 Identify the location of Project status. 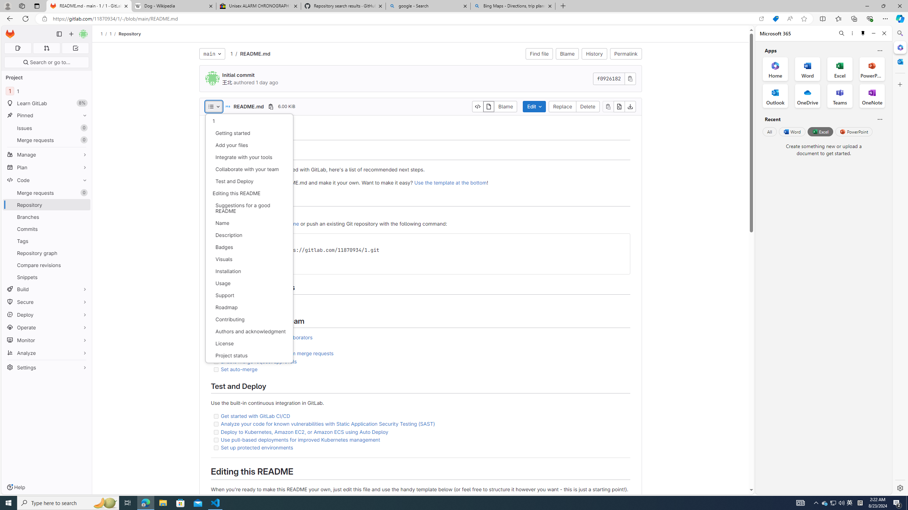
(249, 355).